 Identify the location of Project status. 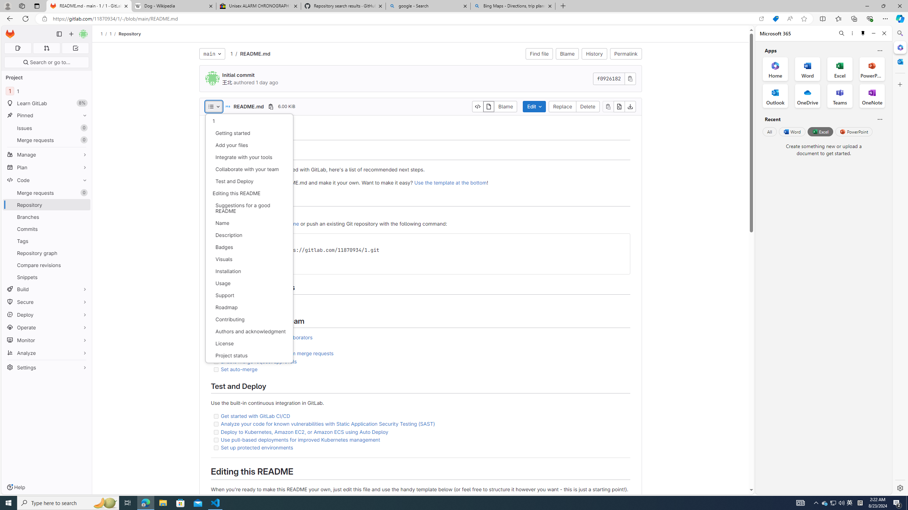
(249, 355).